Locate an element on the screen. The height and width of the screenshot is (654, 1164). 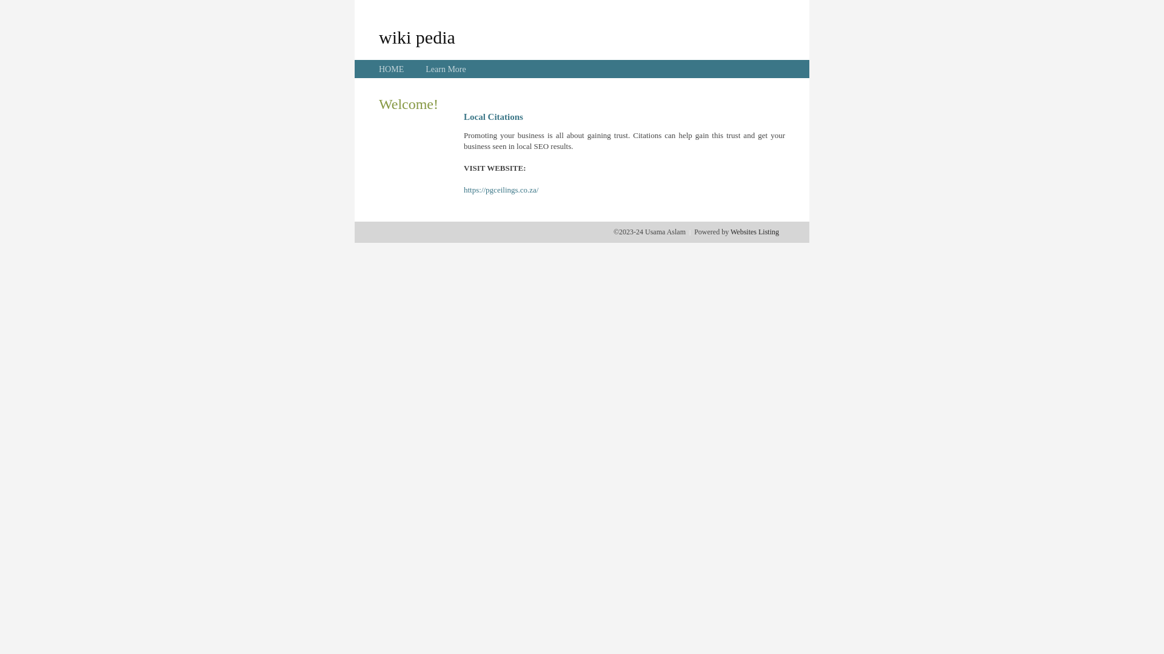
Learn More is located at coordinates (446, 69).